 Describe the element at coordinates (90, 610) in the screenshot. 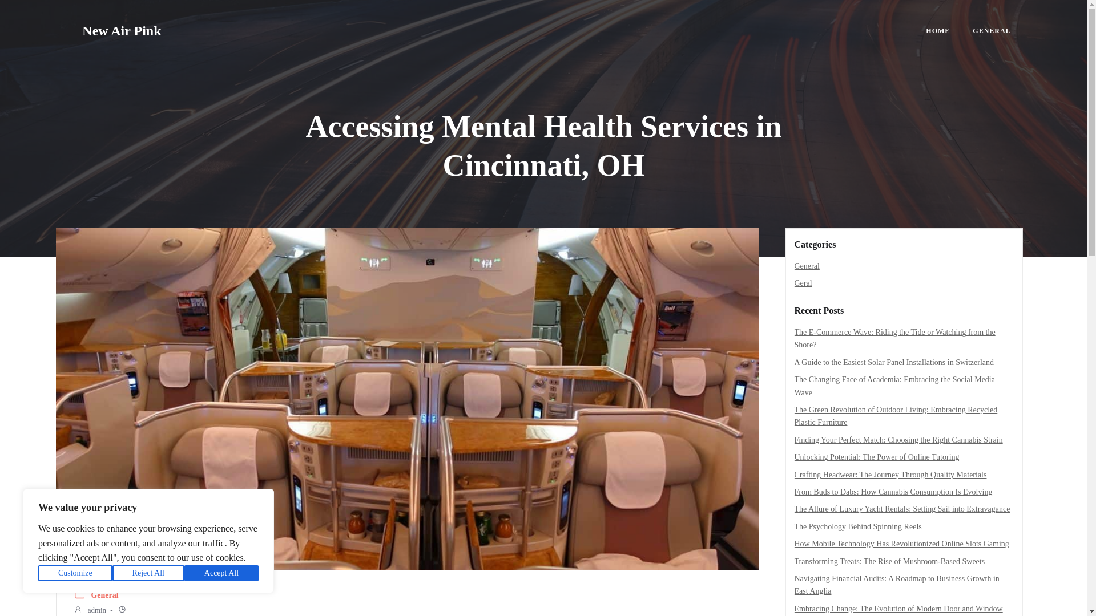

I see `admin` at that location.